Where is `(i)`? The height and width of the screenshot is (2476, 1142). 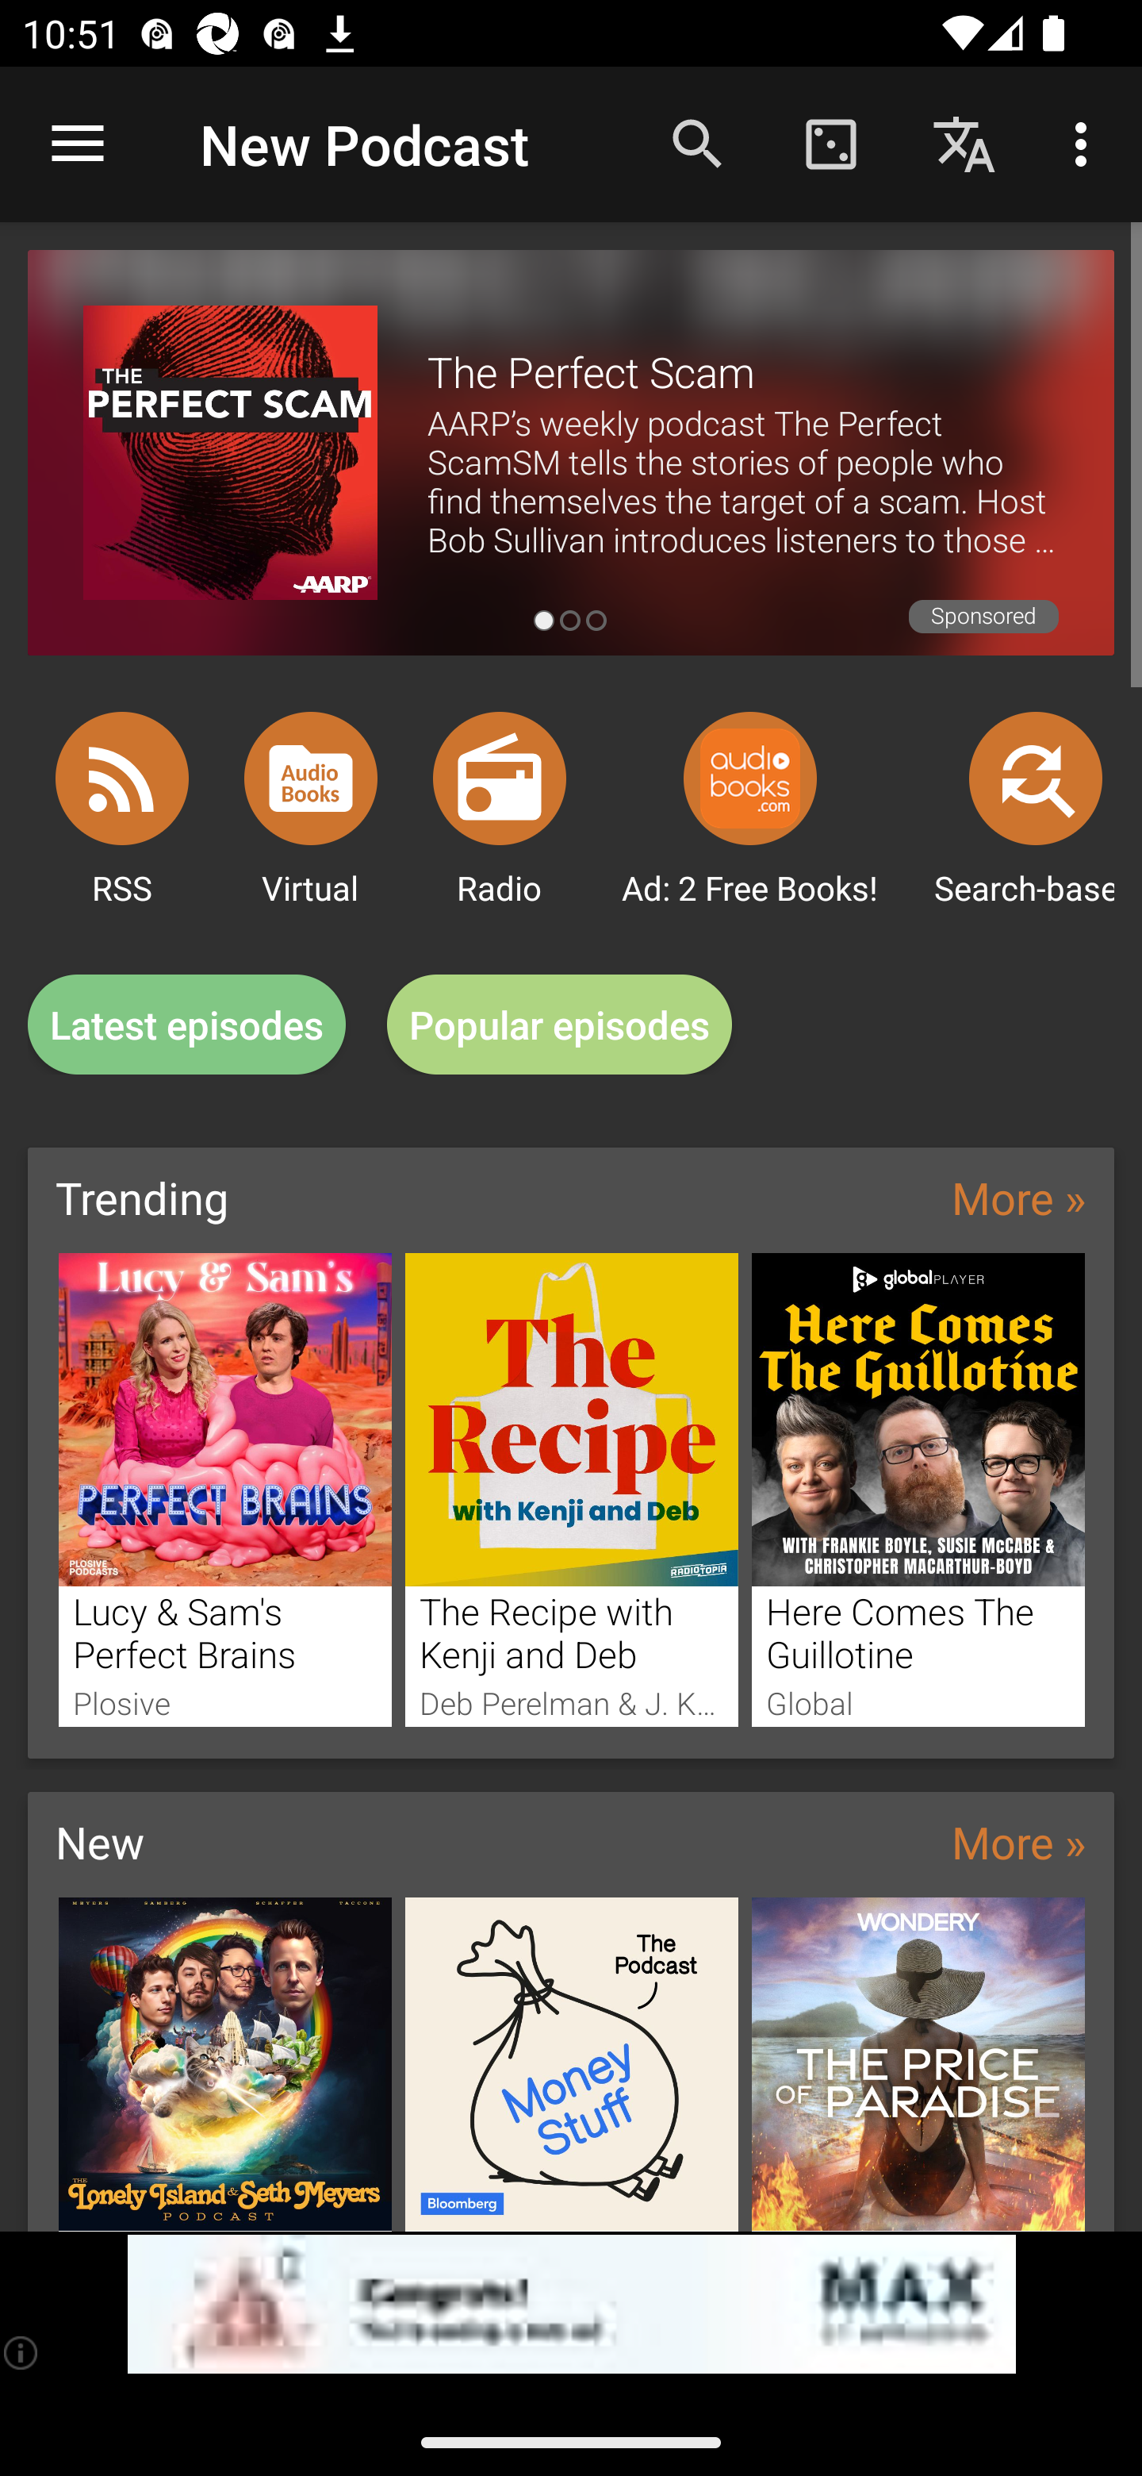
(i) is located at coordinates (22, 2352).